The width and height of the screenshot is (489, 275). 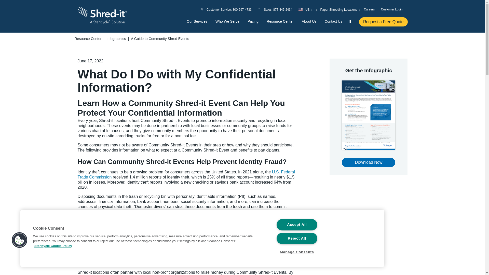 What do you see at coordinates (197, 21) in the screenshot?
I see `Our Services` at bounding box center [197, 21].